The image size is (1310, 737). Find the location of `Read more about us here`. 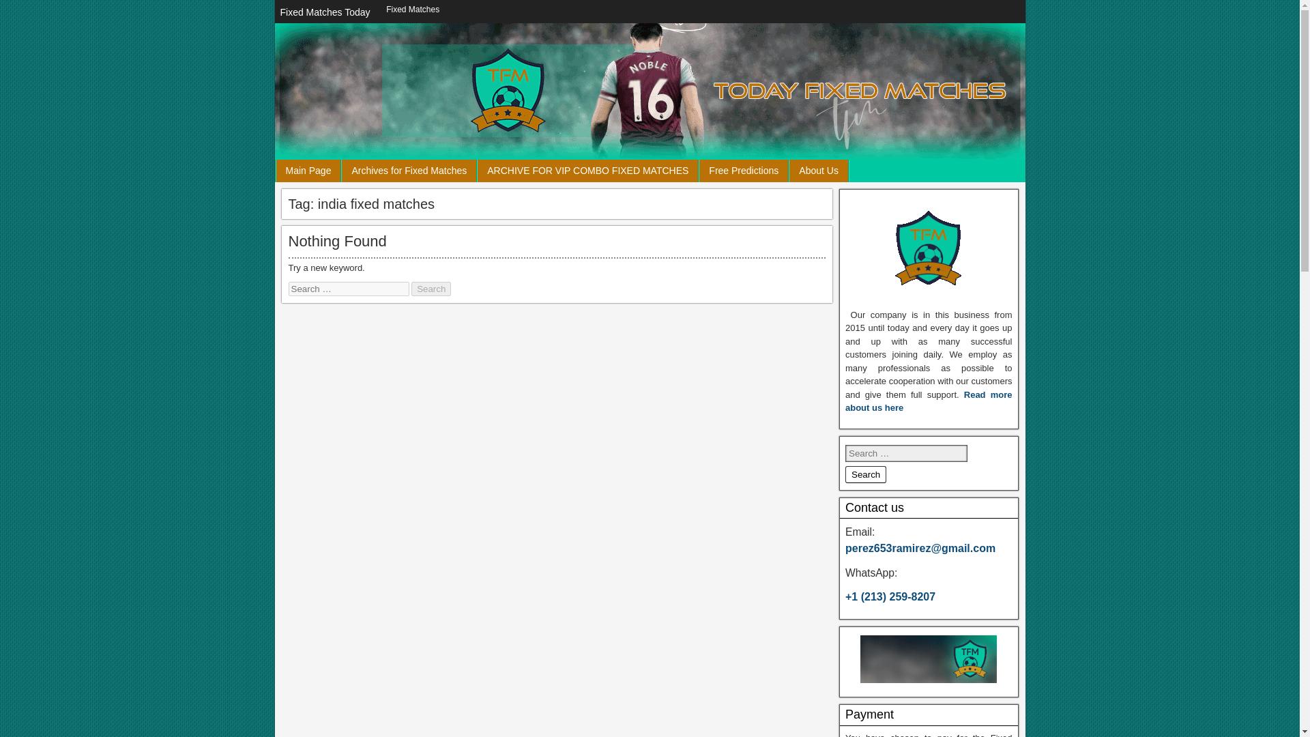

Read more about us here is located at coordinates (929, 401).